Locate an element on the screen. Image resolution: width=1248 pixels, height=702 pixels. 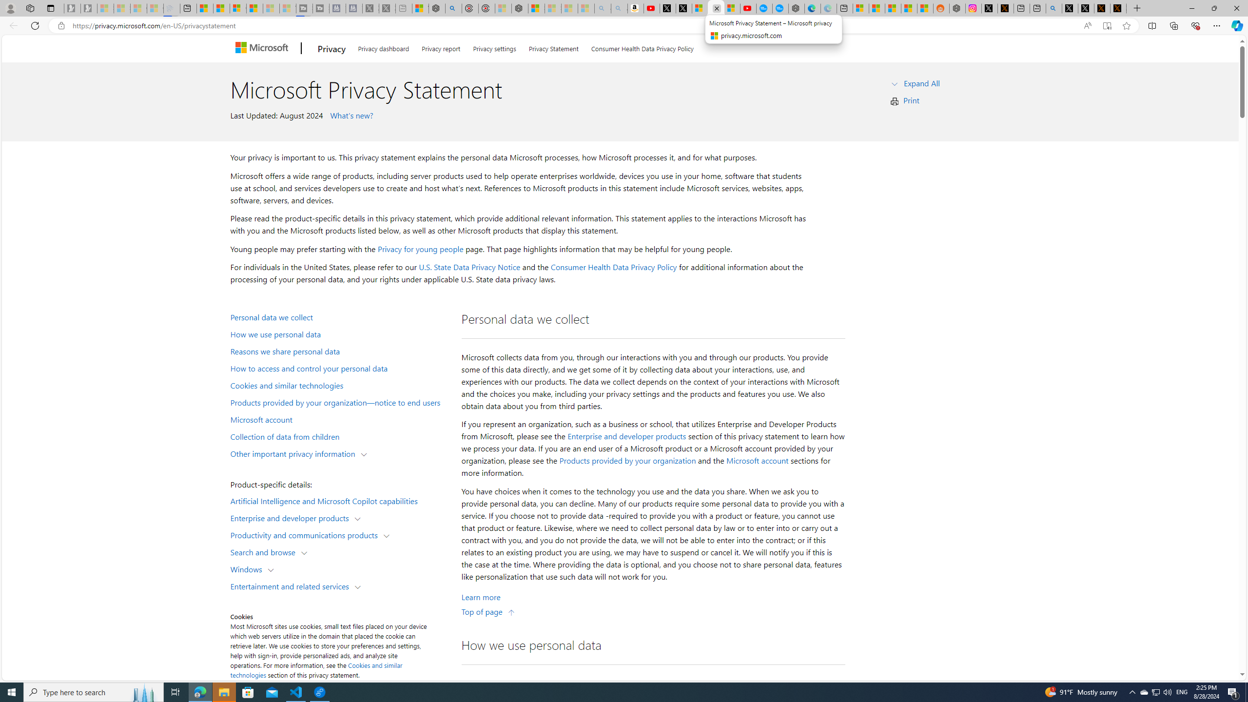
Newsletter Sign Up - Sleeping is located at coordinates (89, 8).